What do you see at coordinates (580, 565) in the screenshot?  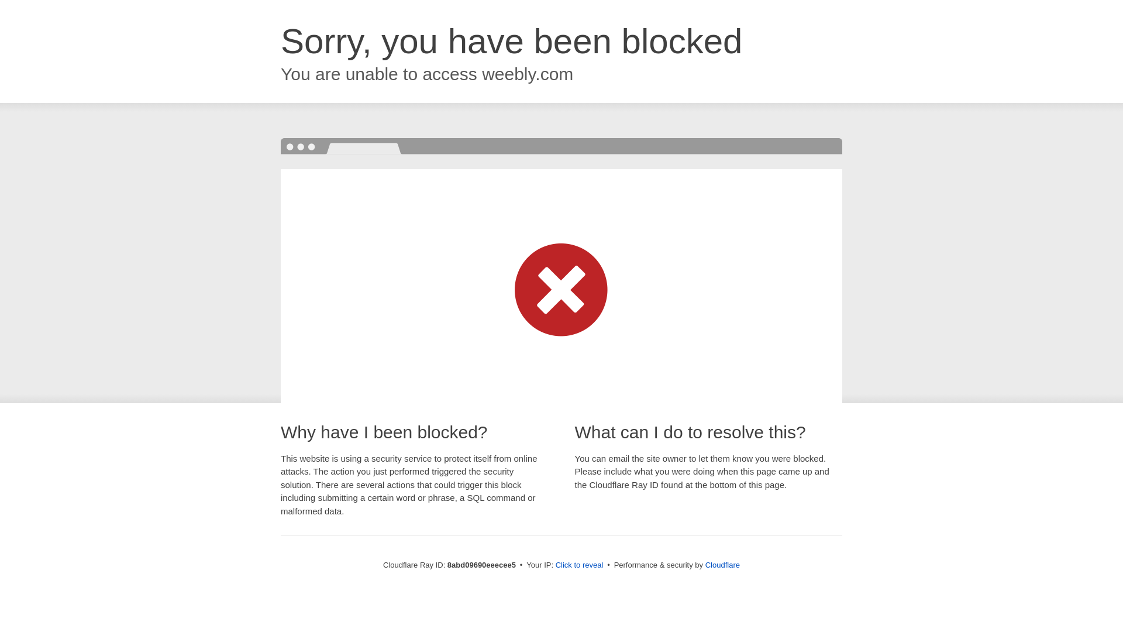 I see `Click to reveal` at bounding box center [580, 565].